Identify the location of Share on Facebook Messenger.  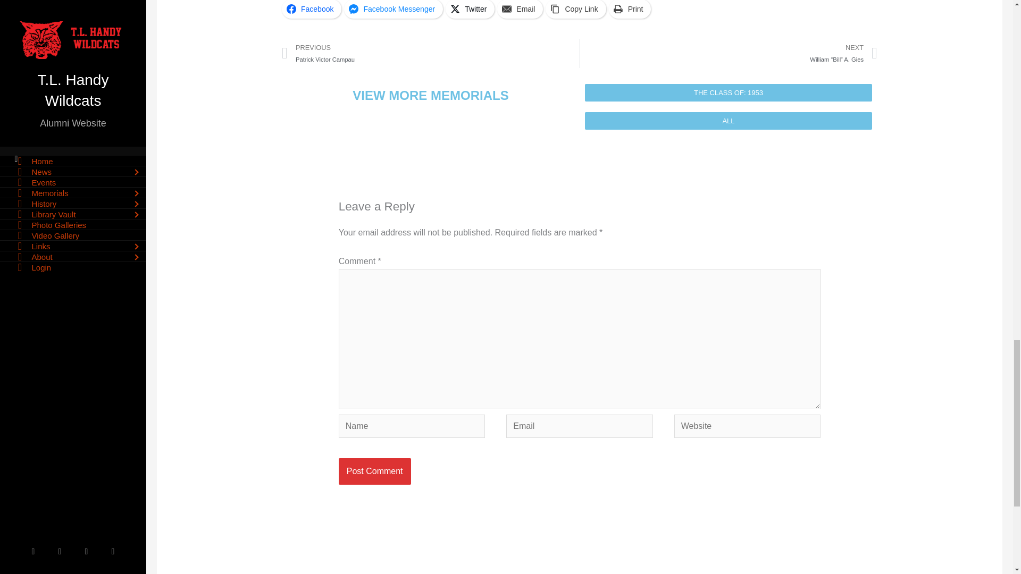
(394, 9).